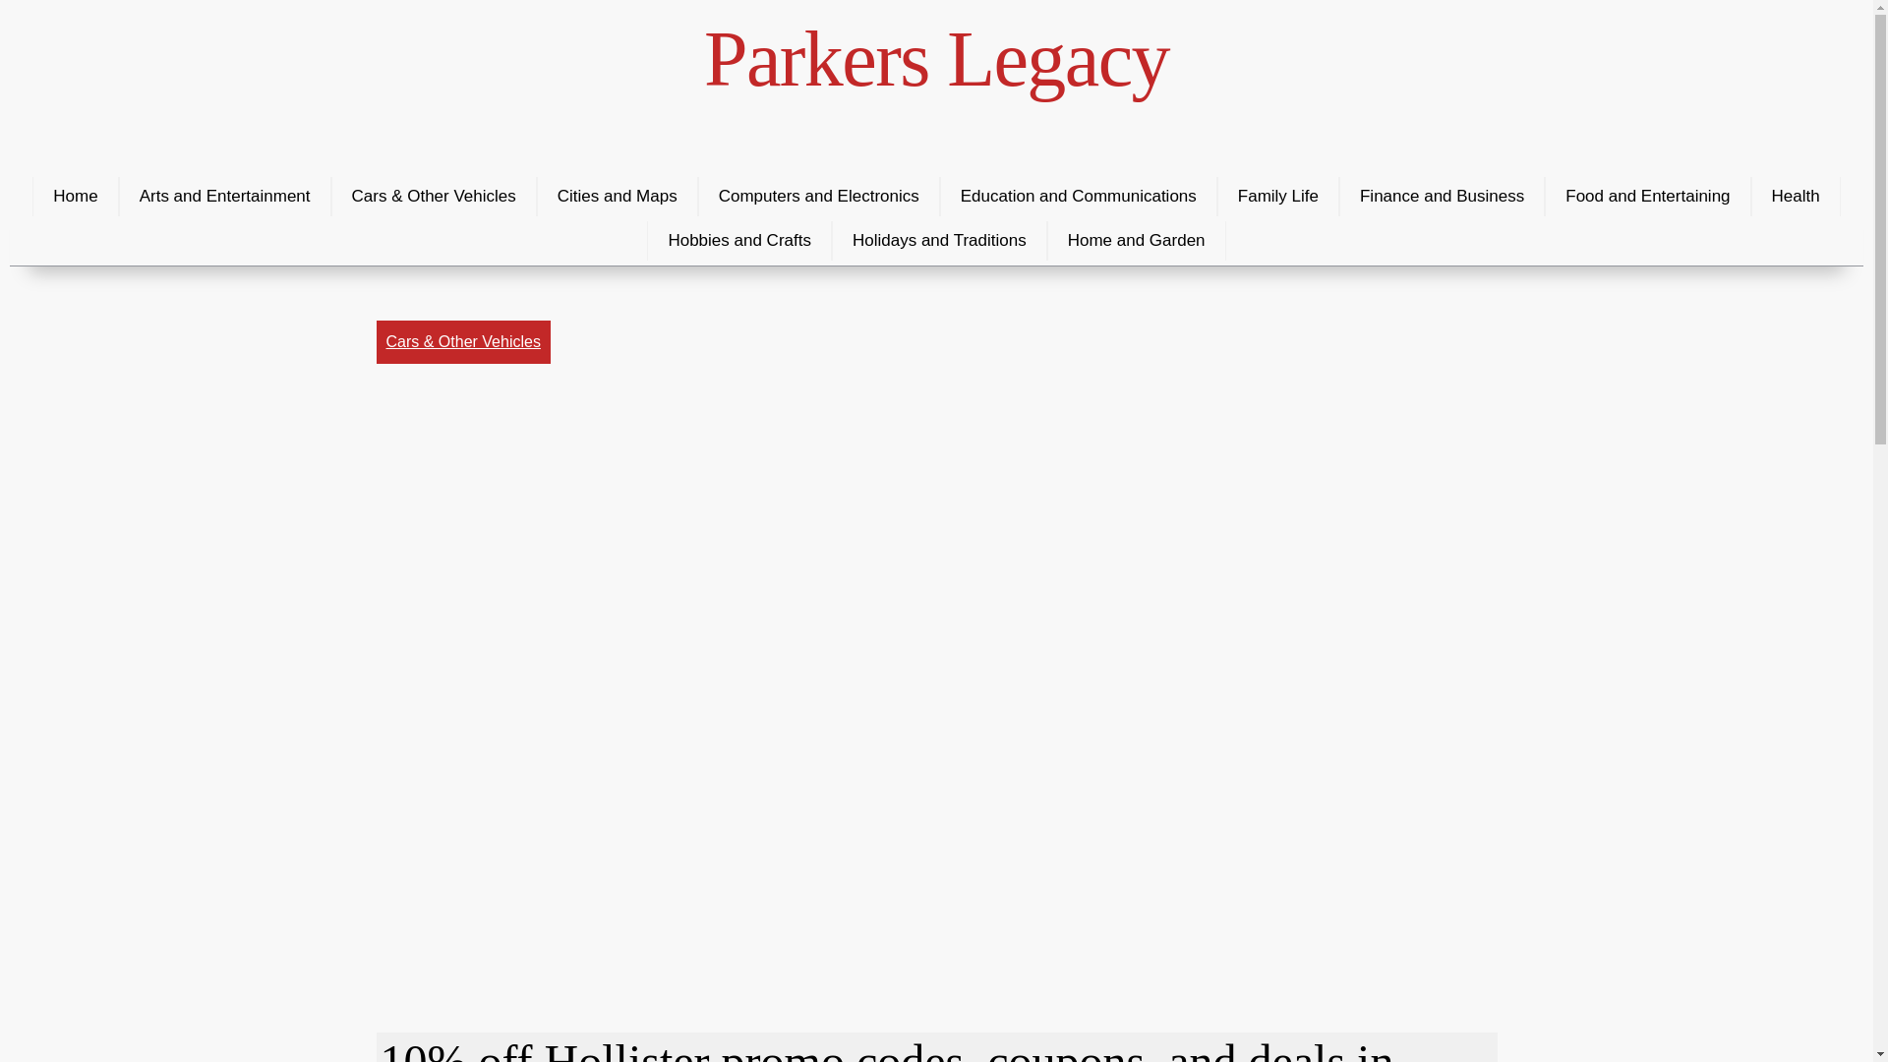 Image resolution: width=1888 pixels, height=1062 pixels. What do you see at coordinates (1442, 197) in the screenshot?
I see `Finance and Business` at bounding box center [1442, 197].